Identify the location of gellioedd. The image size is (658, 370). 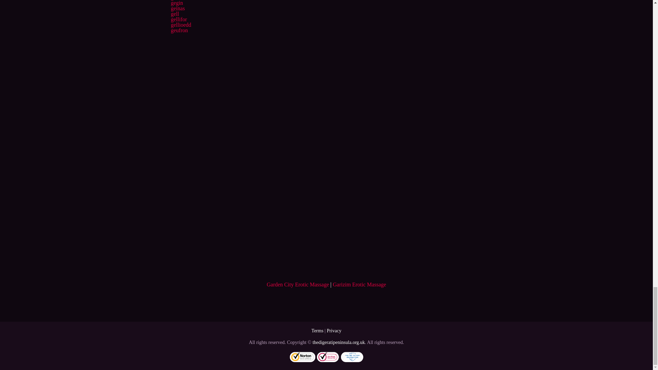
(181, 25).